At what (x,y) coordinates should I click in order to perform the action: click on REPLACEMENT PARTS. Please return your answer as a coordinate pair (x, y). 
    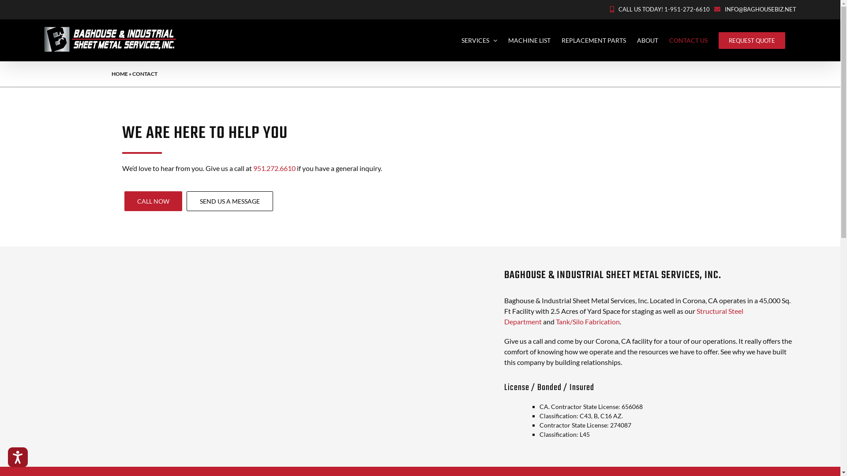
    Looking at the image, I should click on (594, 41).